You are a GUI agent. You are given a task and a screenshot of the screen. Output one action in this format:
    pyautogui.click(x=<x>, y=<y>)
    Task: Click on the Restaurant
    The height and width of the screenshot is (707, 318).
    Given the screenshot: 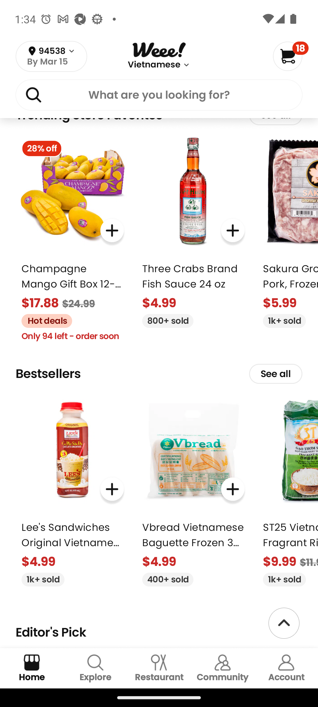 What is the action you would take?
    pyautogui.click(x=159, y=668)
    